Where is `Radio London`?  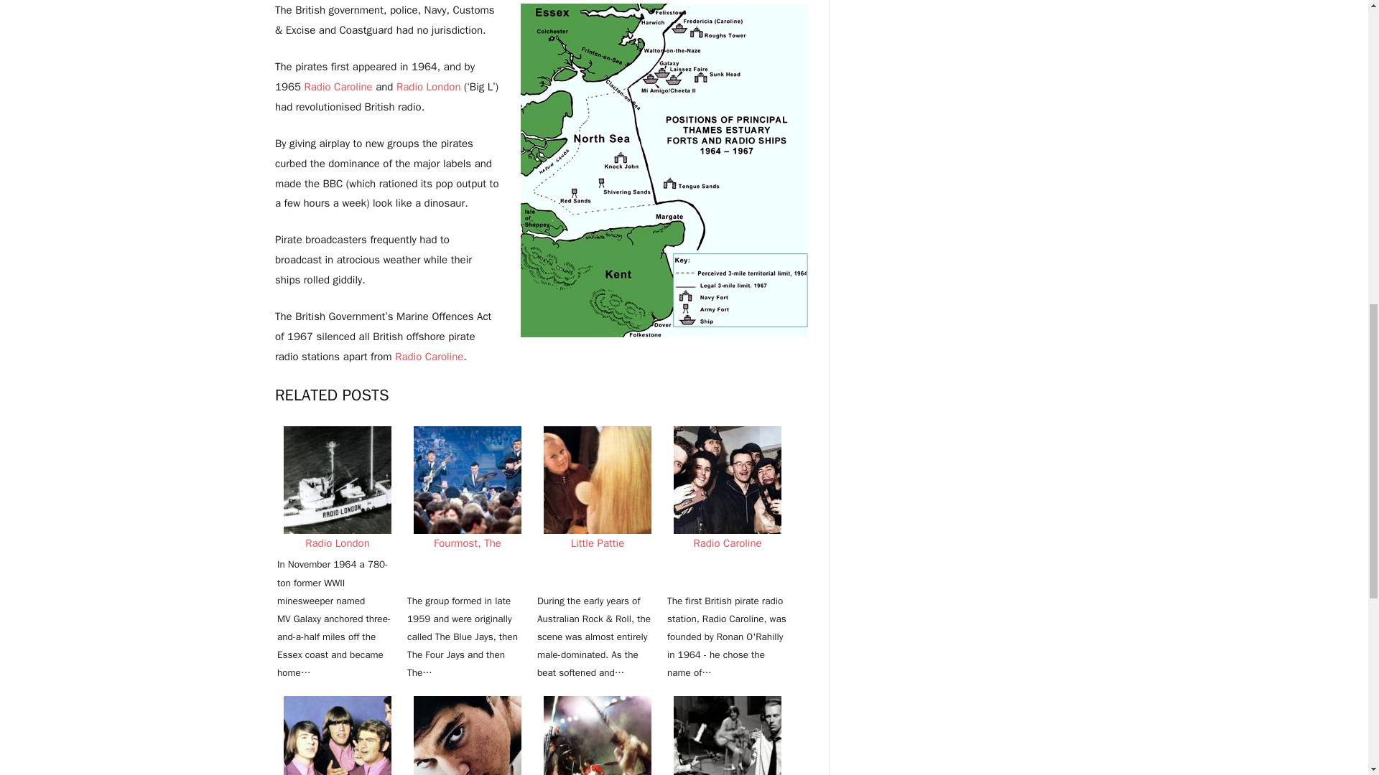 Radio London is located at coordinates (428, 86).